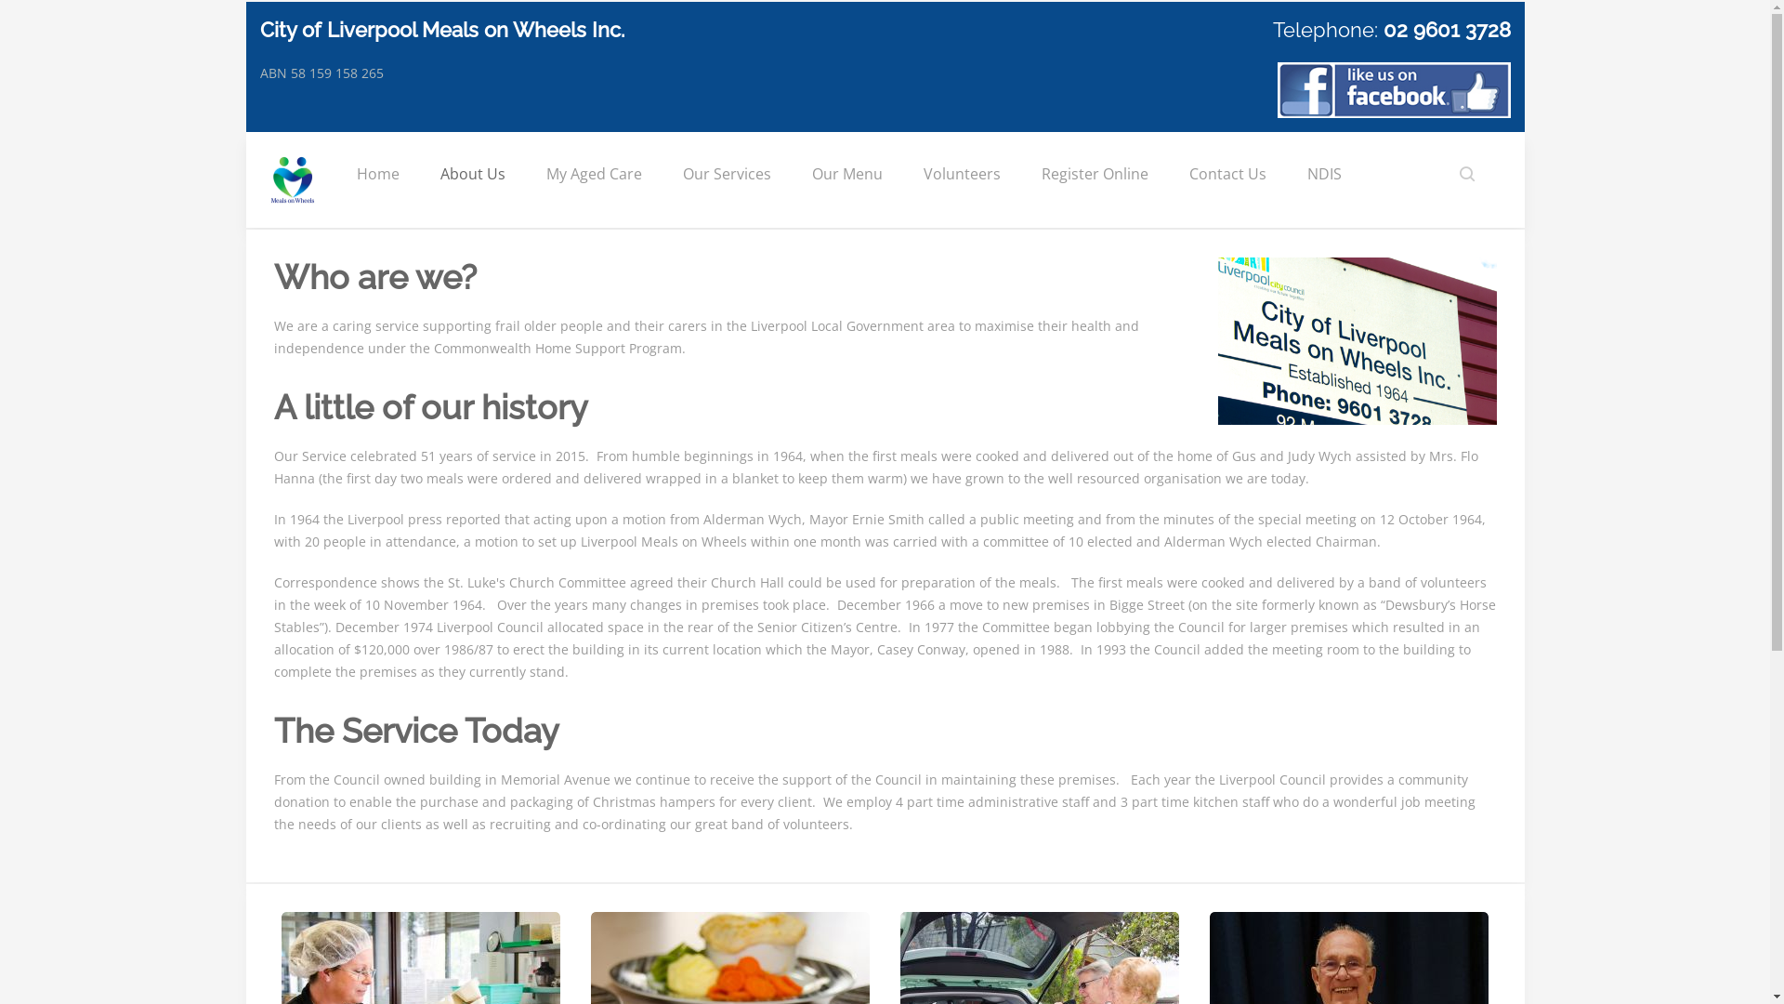 The image size is (1784, 1004). I want to click on Our Menu, so click(847, 174).